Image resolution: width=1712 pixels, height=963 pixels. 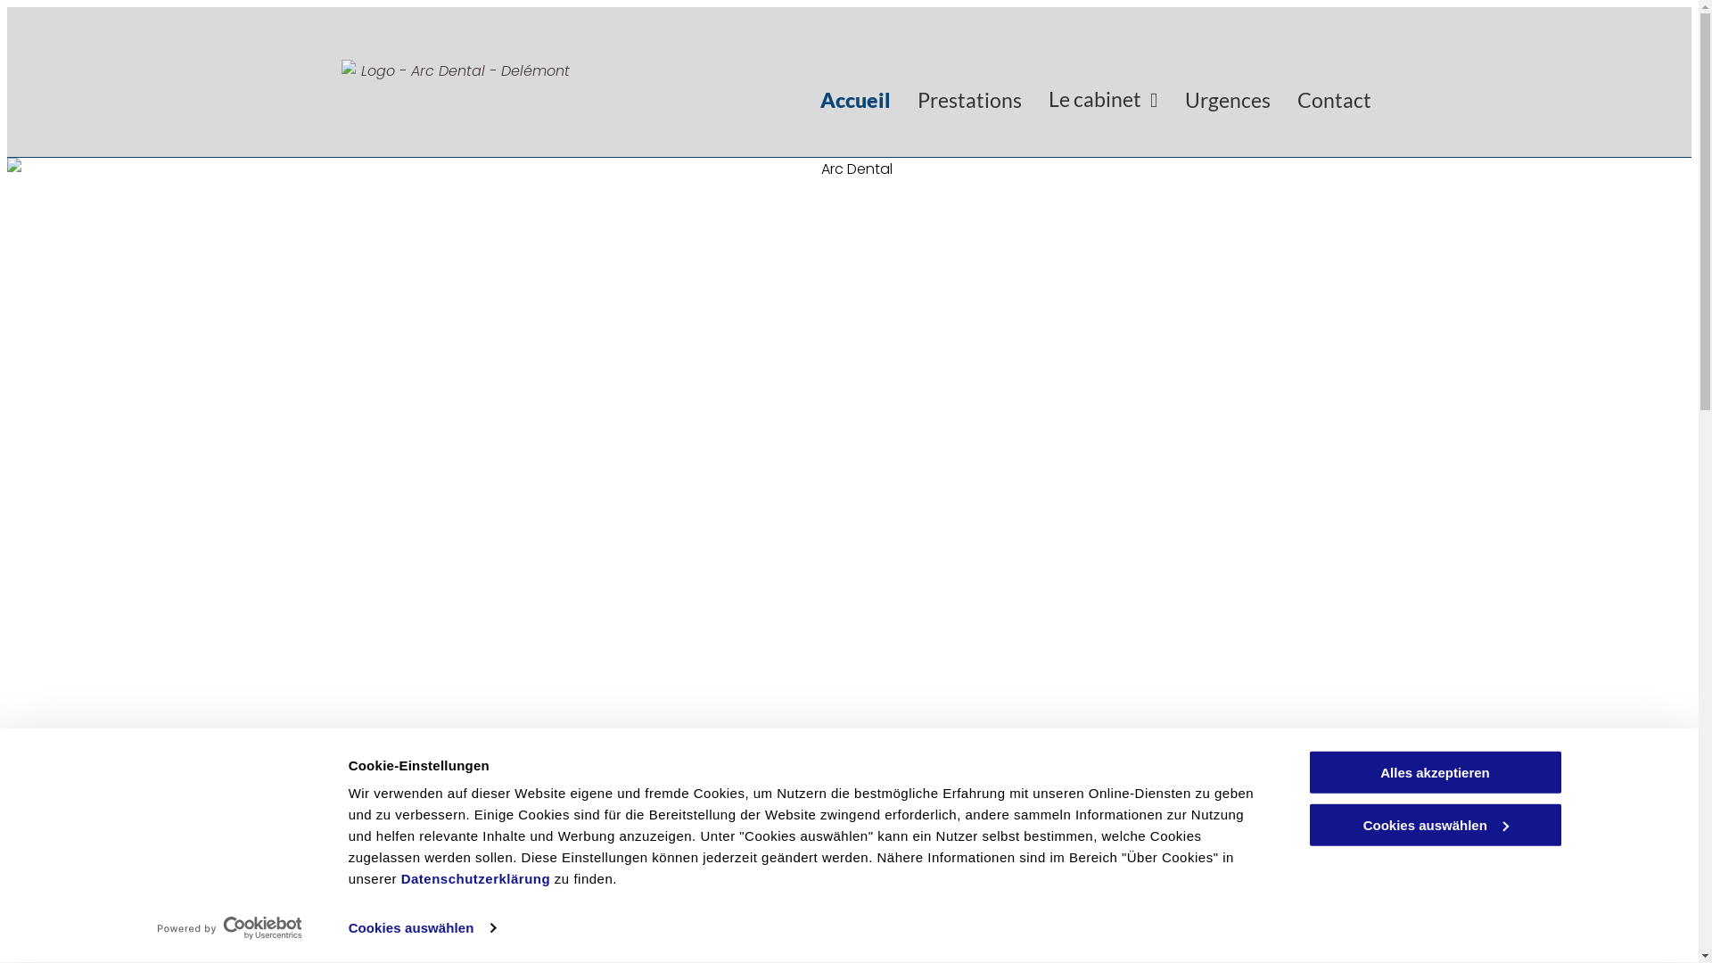 I want to click on Le cabinet, so click(x=1103, y=100).